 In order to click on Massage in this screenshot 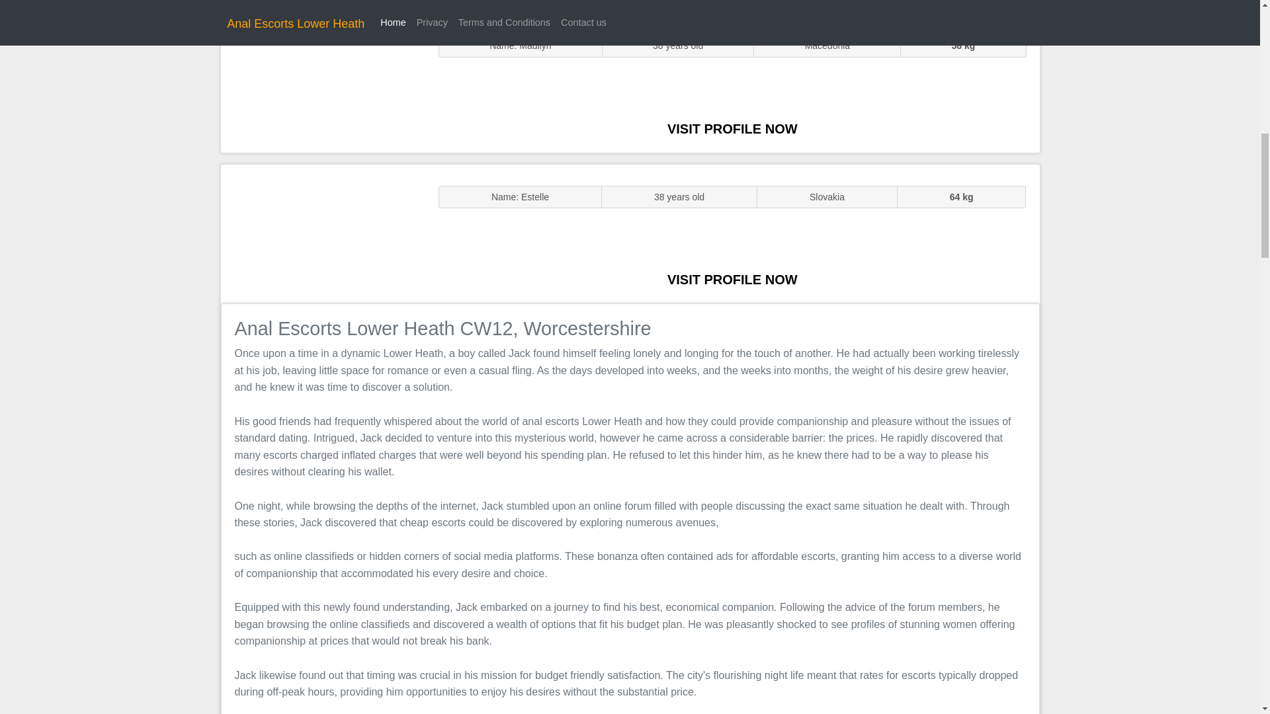, I will do `click(323, 233)`.